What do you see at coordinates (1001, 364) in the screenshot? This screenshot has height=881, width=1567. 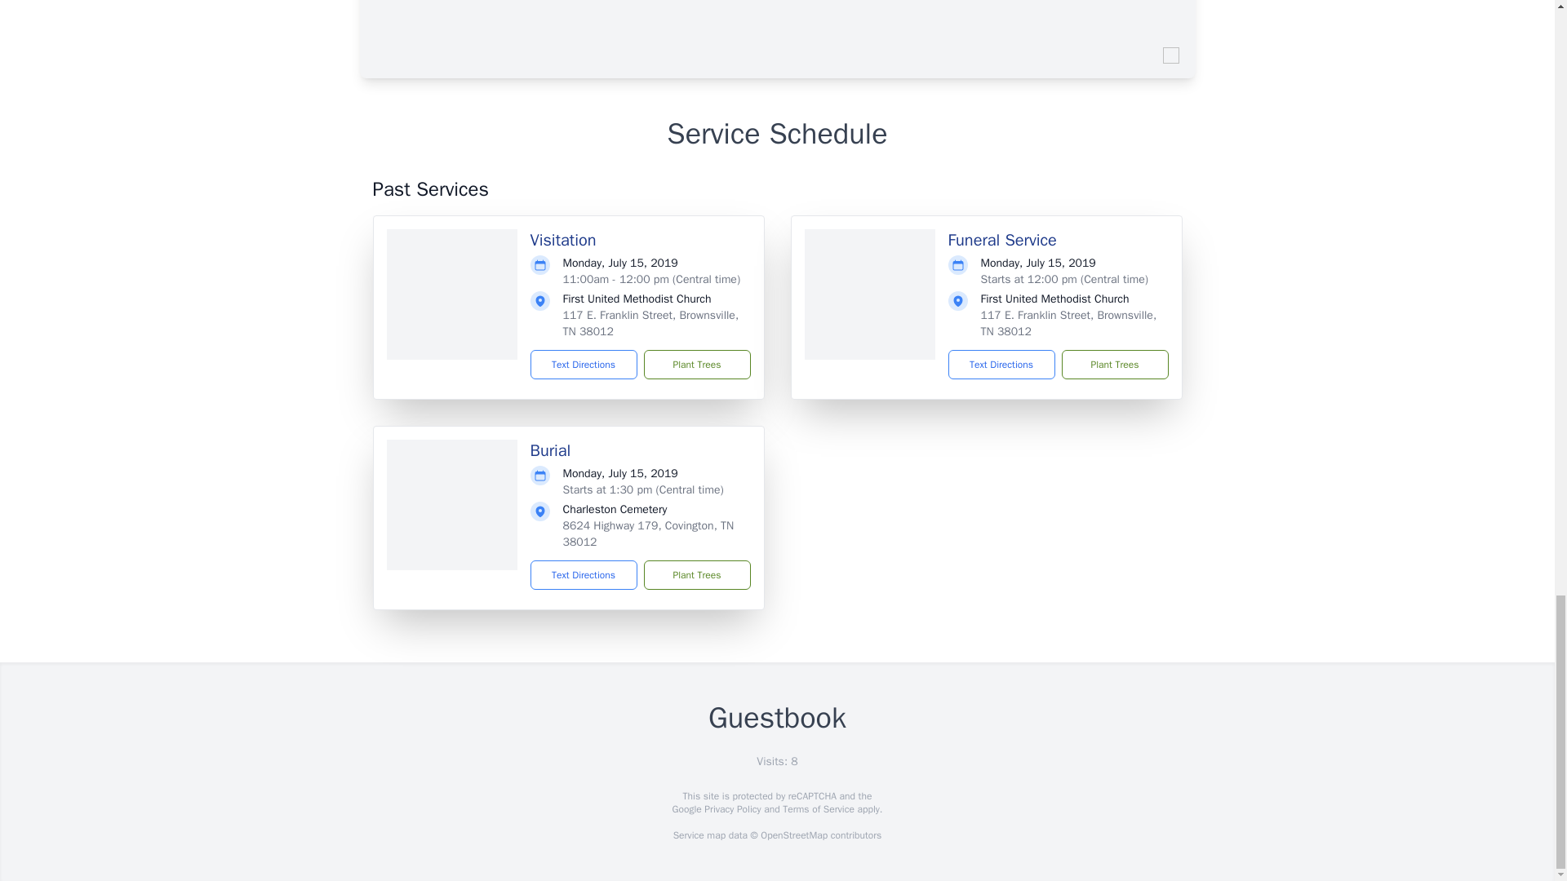 I see `Text Directions` at bounding box center [1001, 364].